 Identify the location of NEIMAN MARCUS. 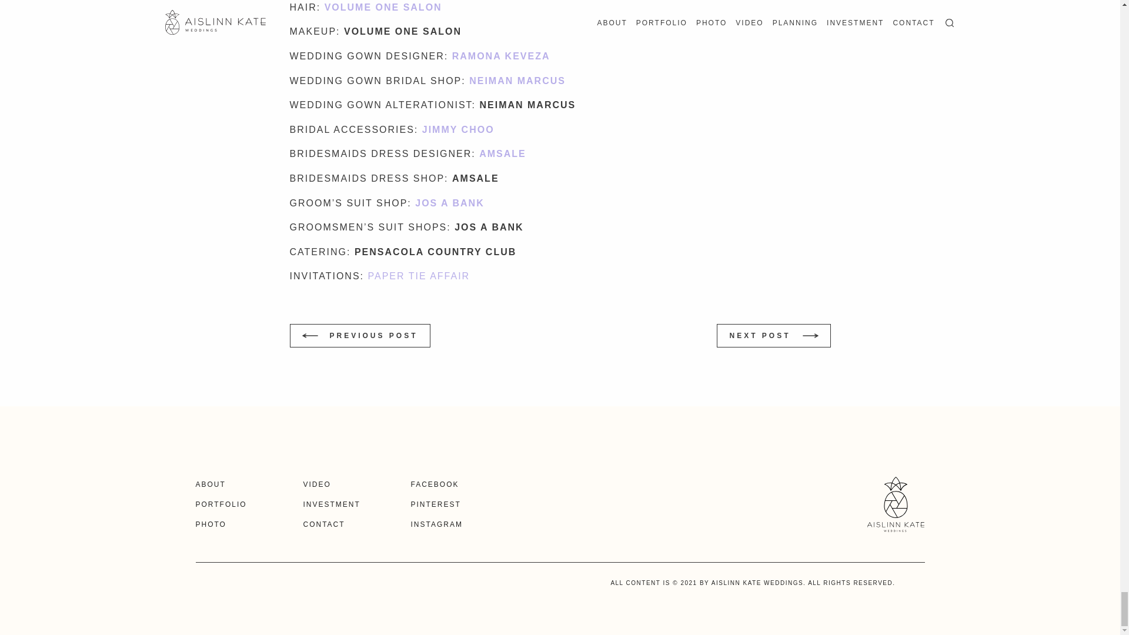
(517, 80).